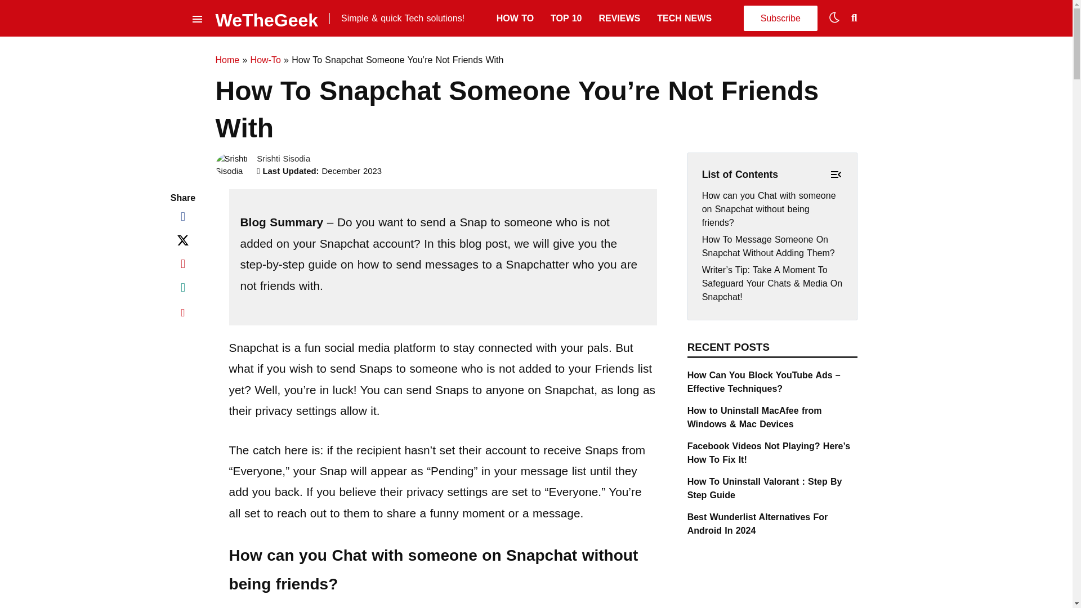  I want to click on TECH NEWS, so click(684, 18).